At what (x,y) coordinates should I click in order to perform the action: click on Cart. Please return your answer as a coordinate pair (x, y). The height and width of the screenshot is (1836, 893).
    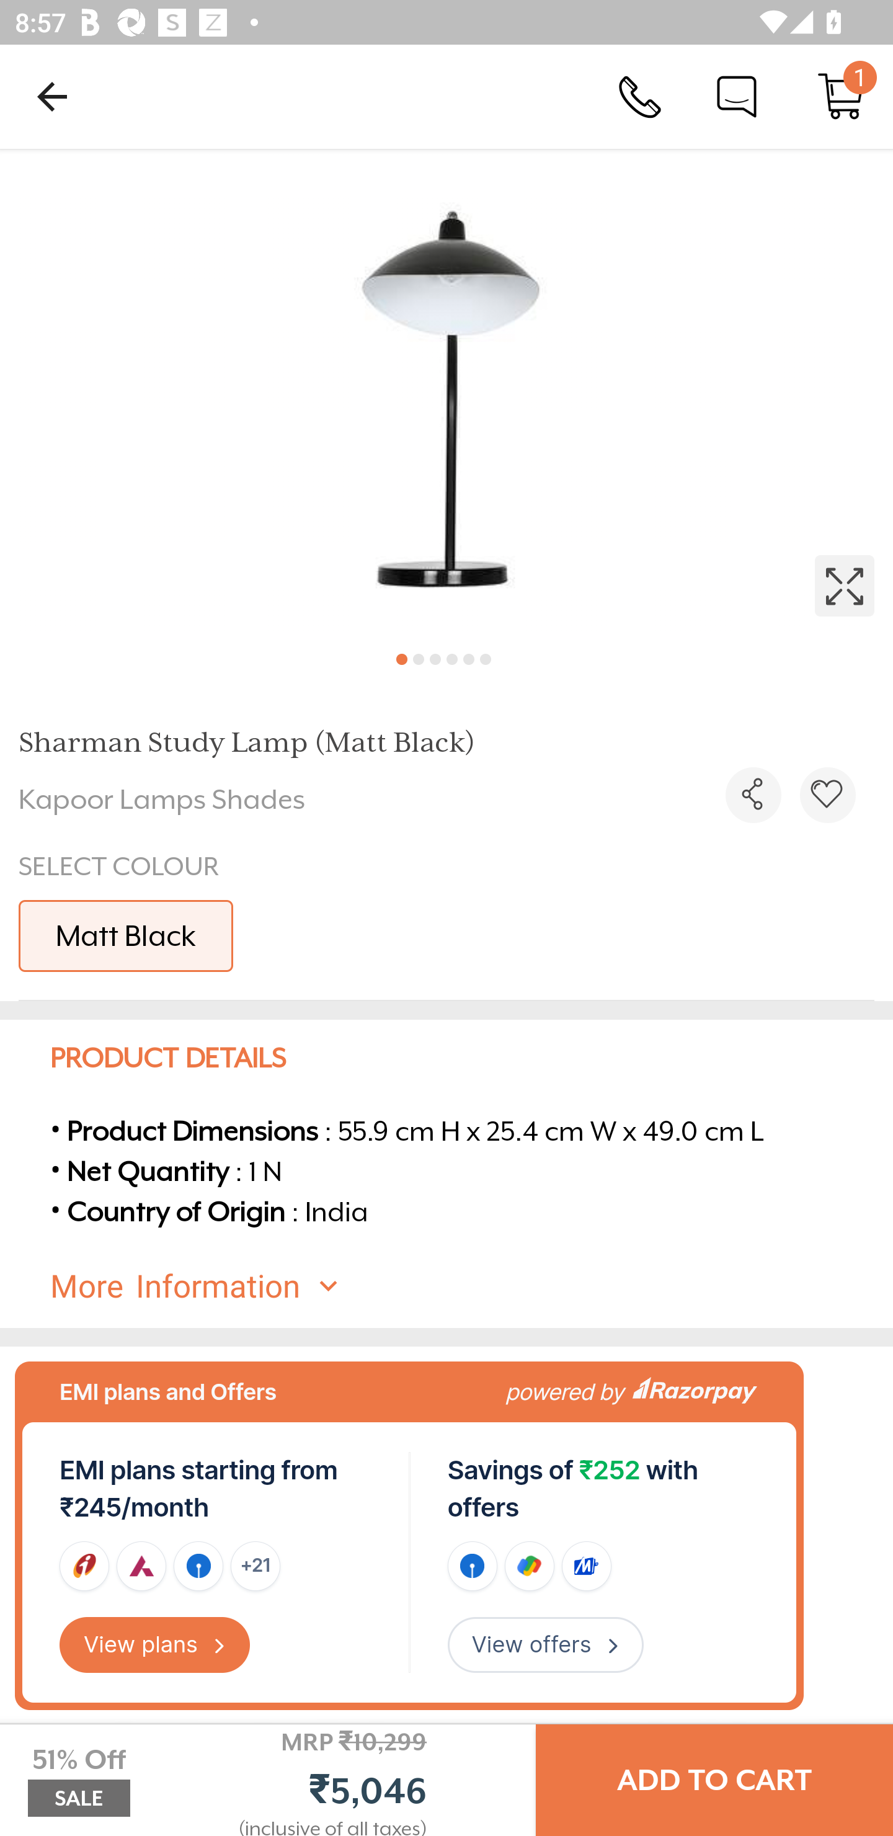
    Looking at the image, I should click on (841, 96).